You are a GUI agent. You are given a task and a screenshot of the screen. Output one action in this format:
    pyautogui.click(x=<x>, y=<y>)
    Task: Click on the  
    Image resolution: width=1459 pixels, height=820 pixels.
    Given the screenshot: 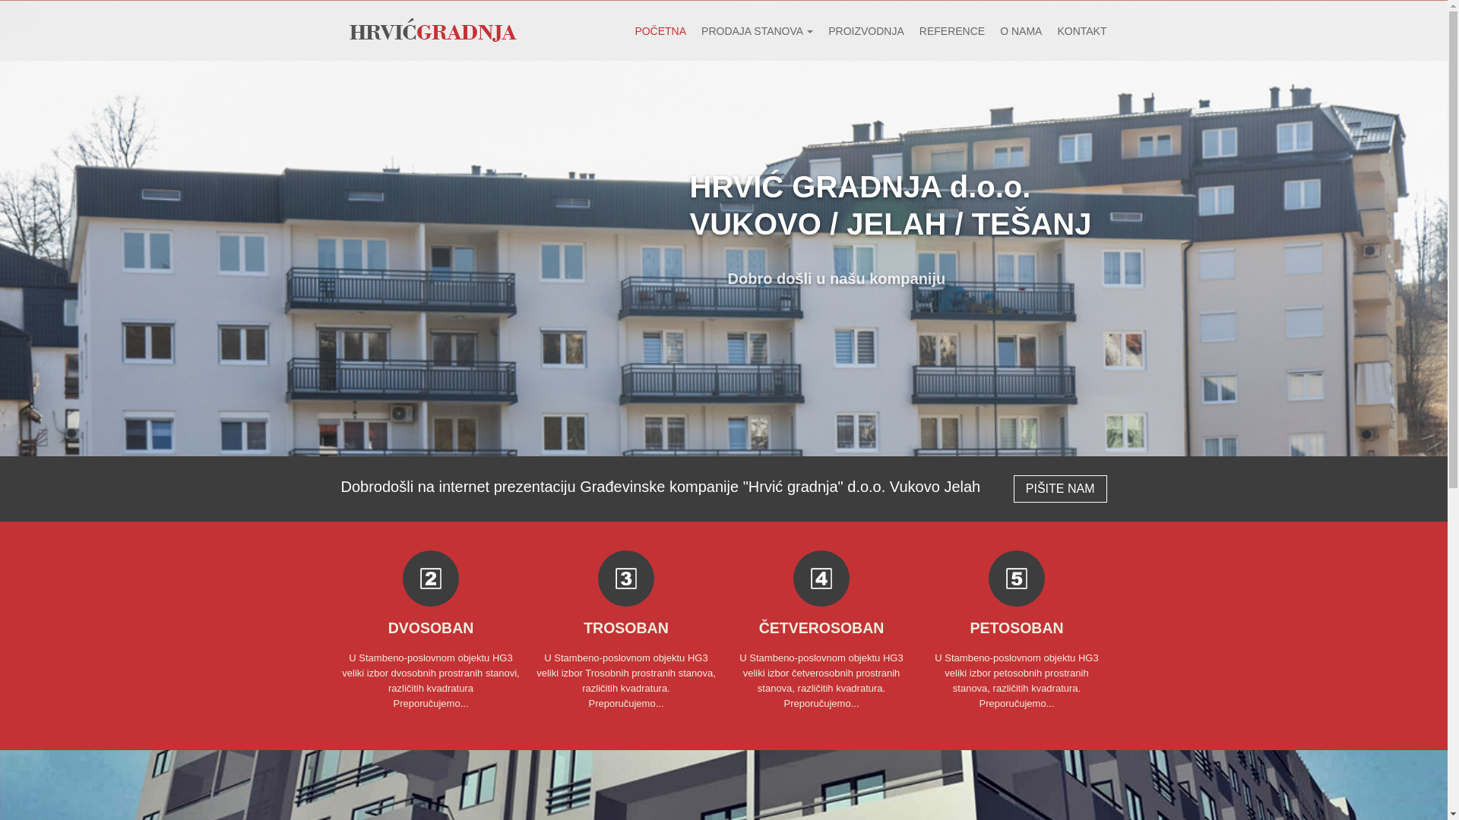 What is the action you would take?
    pyautogui.click(x=821, y=579)
    